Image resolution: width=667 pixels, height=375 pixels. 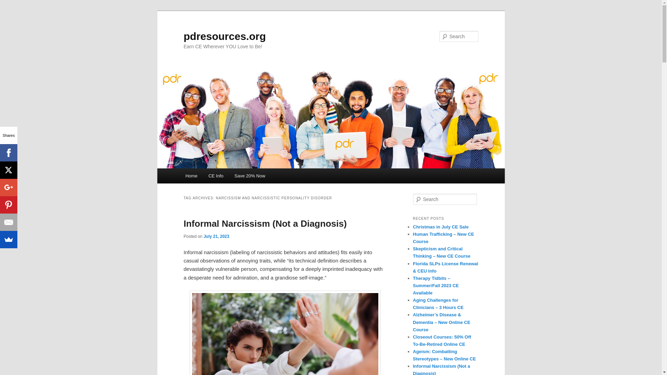 What do you see at coordinates (216, 236) in the screenshot?
I see `July 21, 2023` at bounding box center [216, 236].